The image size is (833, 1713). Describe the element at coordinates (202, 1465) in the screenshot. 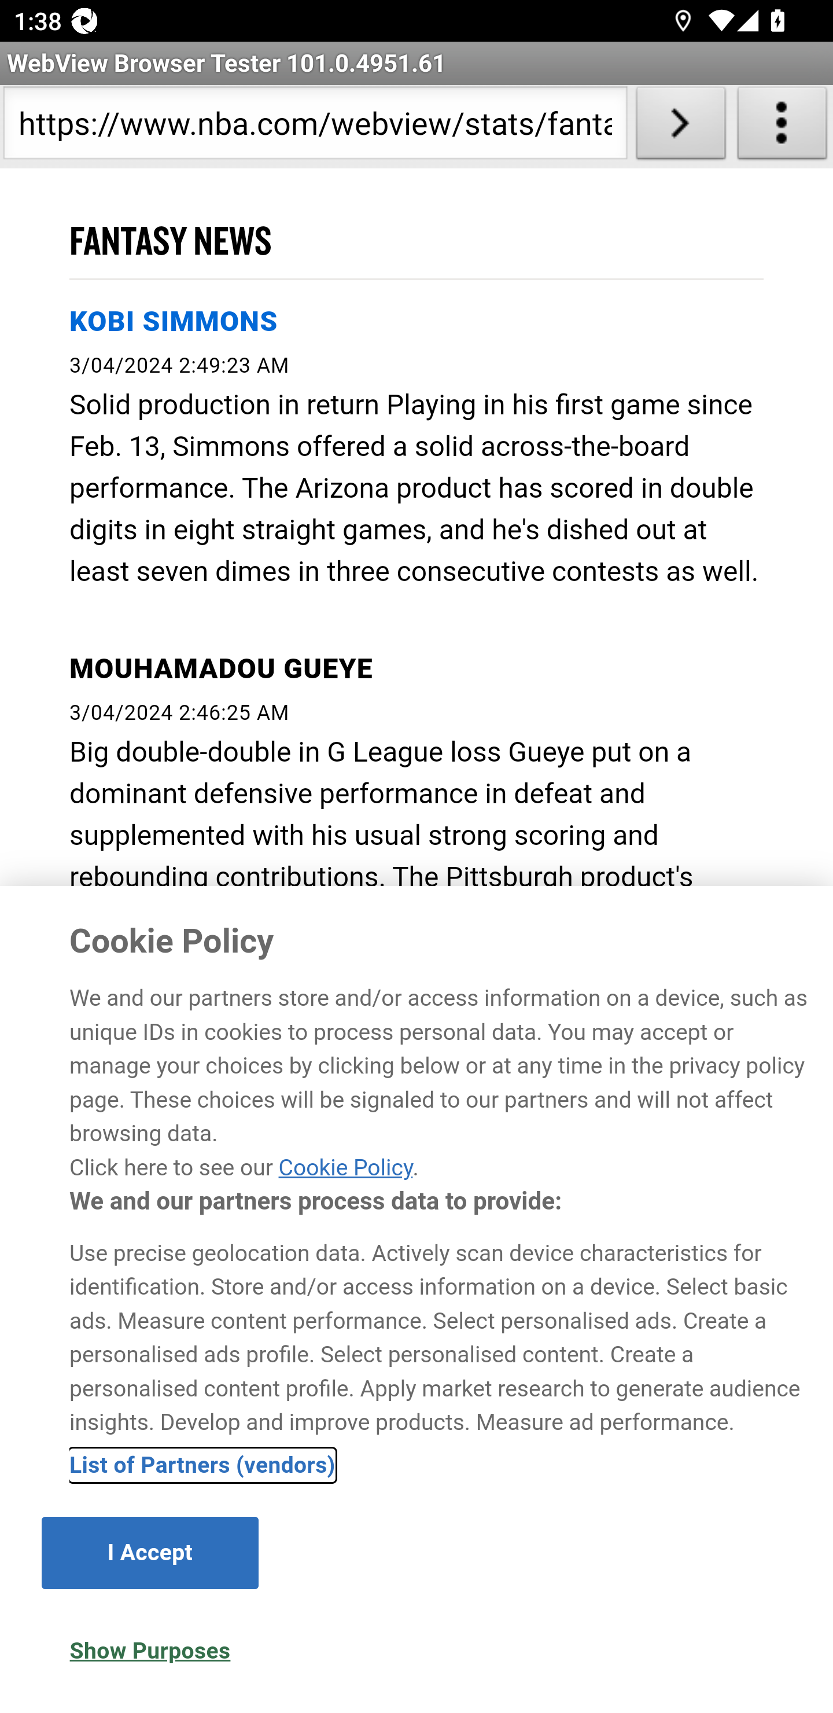

I see `List of Partners (vendors)` at that location.